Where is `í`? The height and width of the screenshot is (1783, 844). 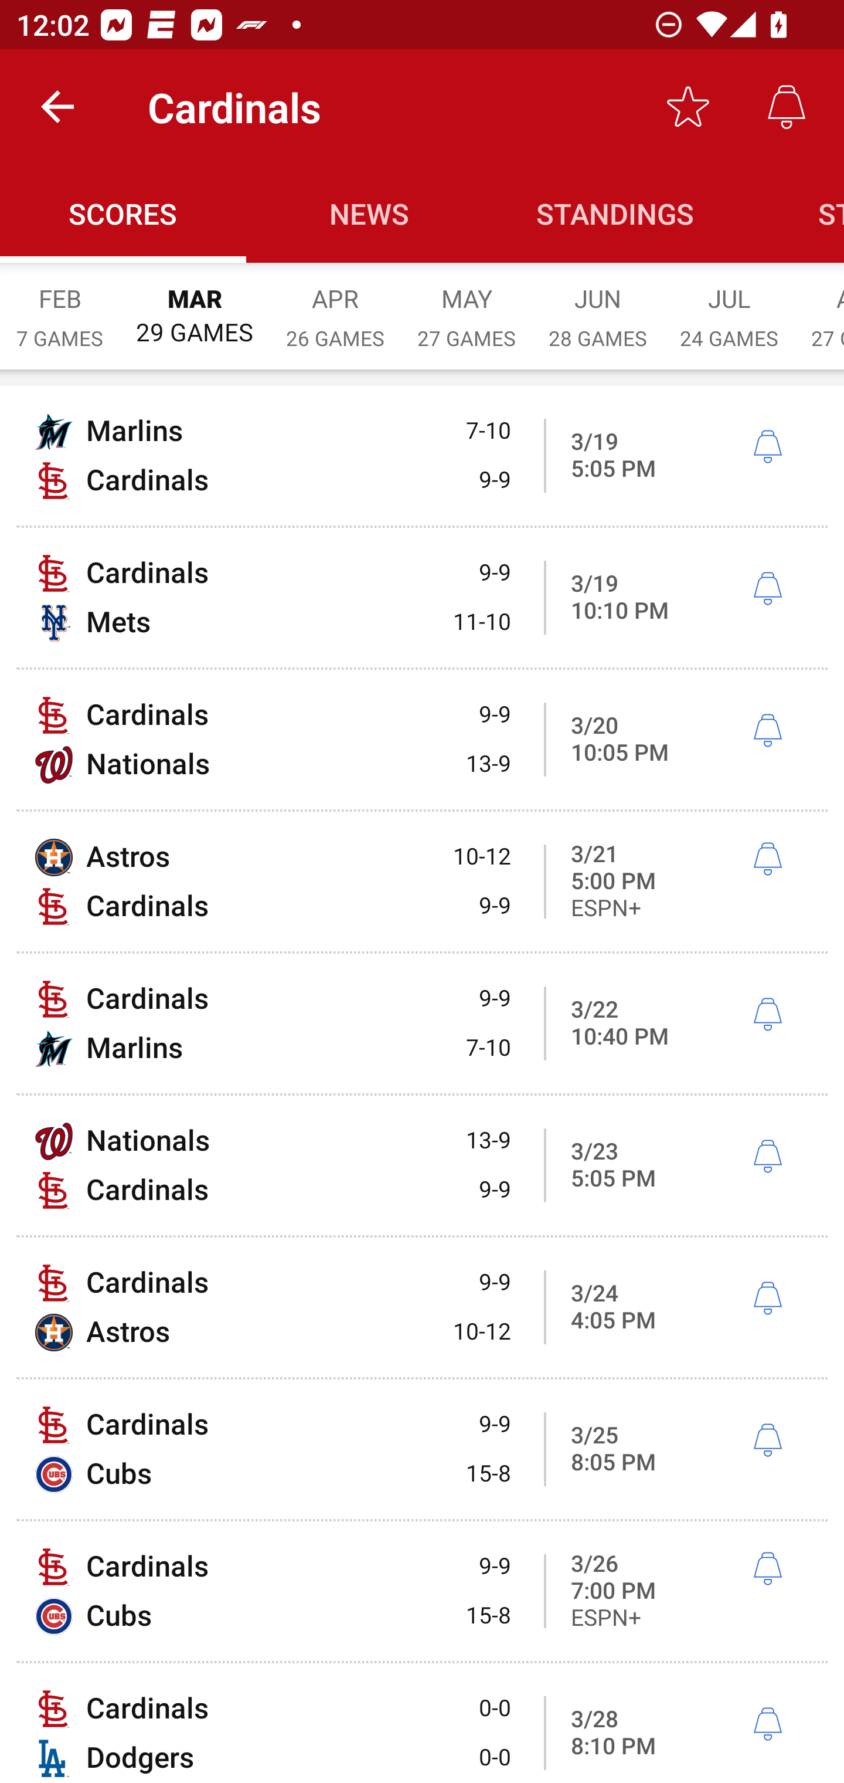 í is located at coordinates (767, 446).